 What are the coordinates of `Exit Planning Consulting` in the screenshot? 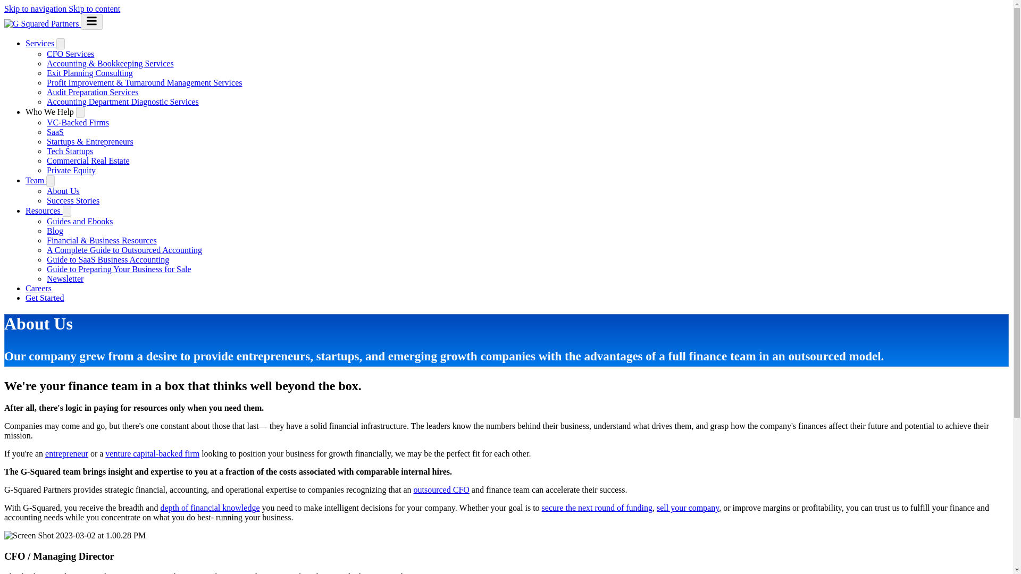 It's located at (89, 72).